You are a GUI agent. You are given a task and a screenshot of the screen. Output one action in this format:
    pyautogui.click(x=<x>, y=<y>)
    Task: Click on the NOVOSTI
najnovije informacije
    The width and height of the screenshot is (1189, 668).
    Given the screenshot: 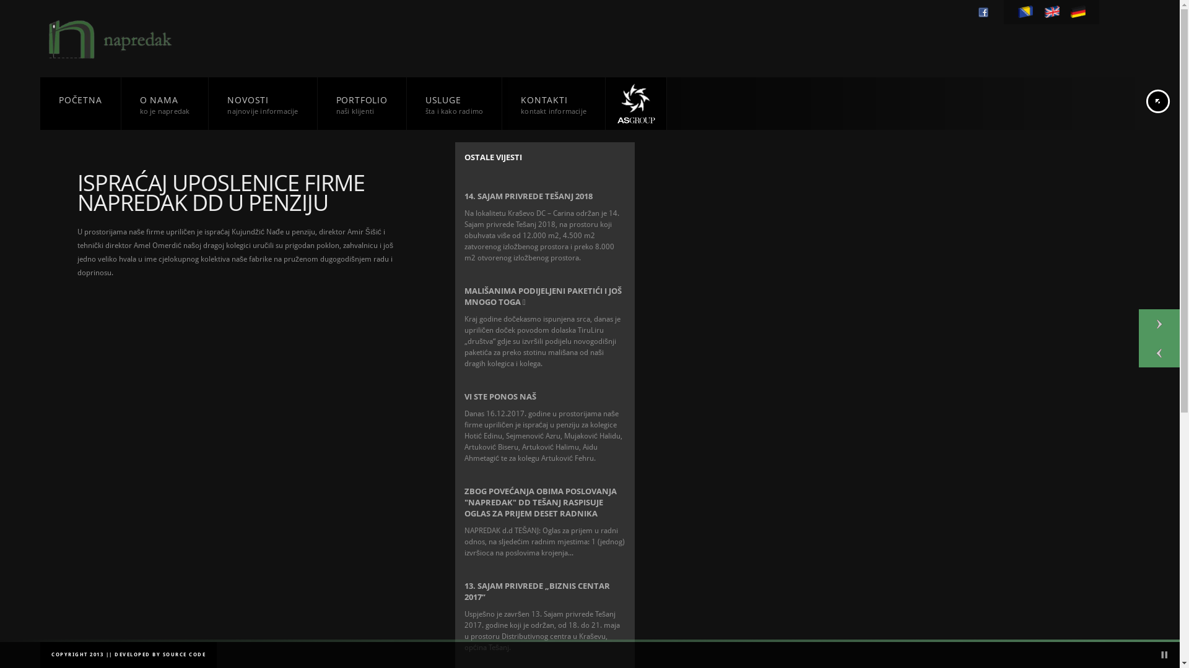 What is the action you would take?
    pyautogui.click(x=263, y=109)
    